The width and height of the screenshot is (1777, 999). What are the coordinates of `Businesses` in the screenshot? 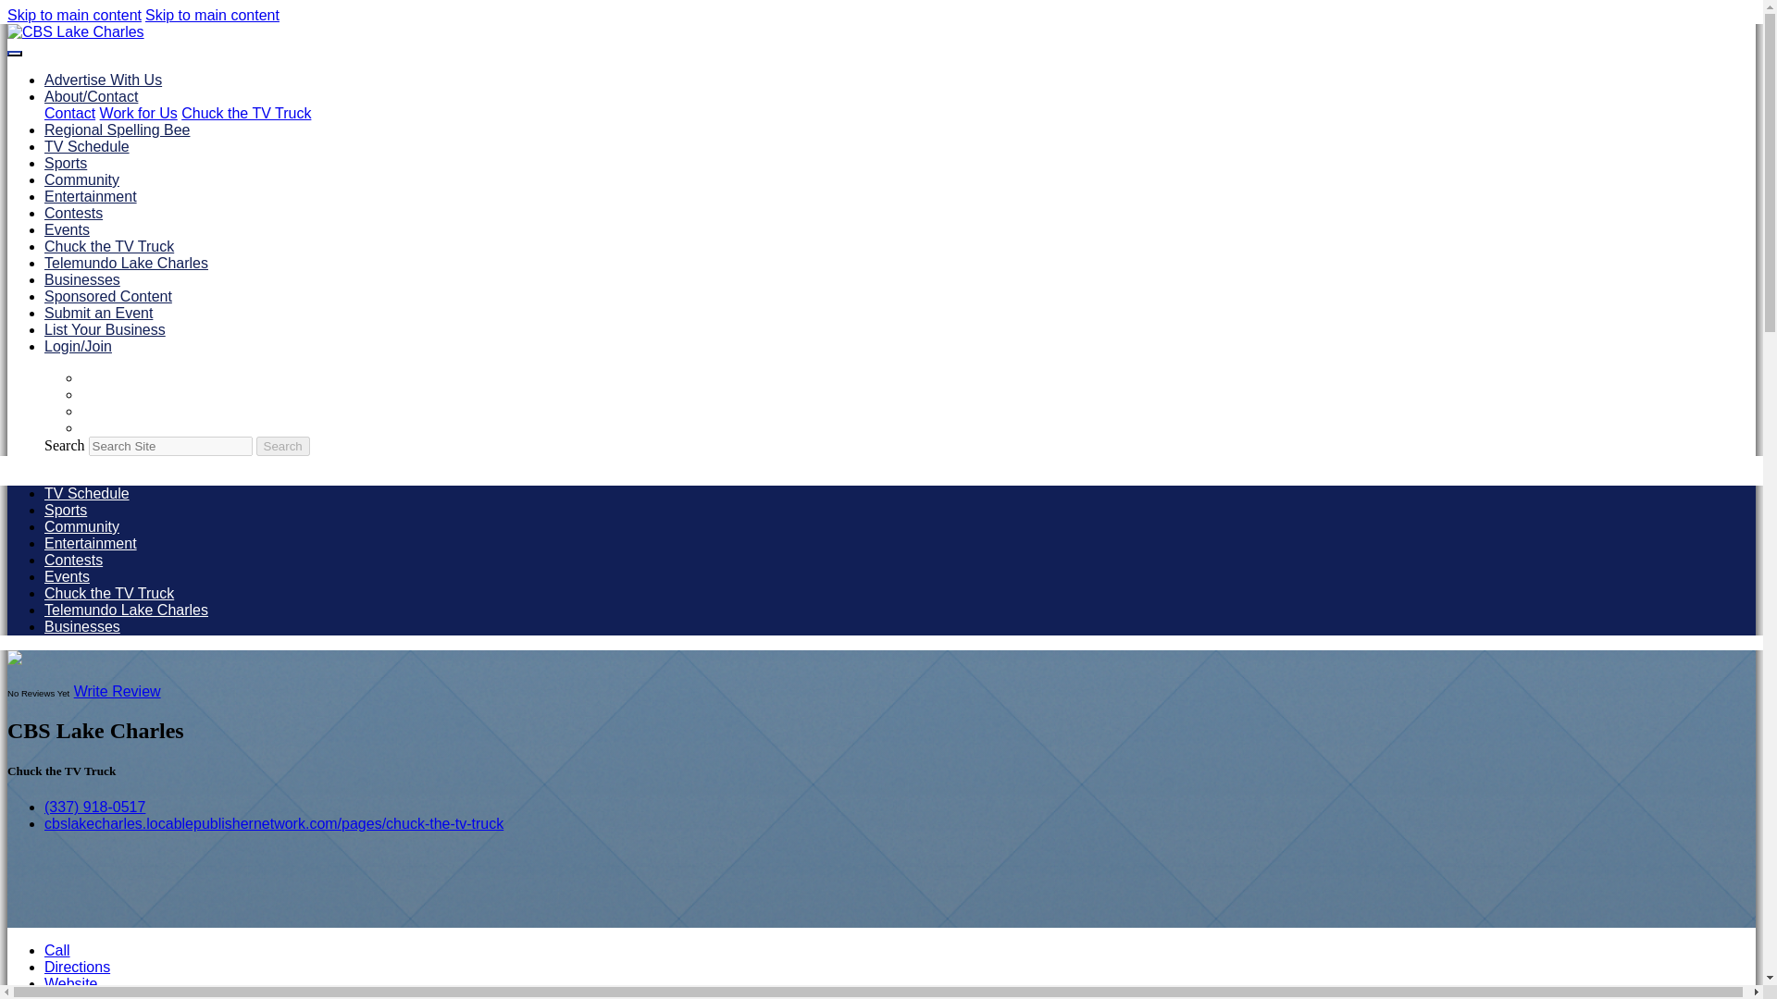 It's located at (82, 625).